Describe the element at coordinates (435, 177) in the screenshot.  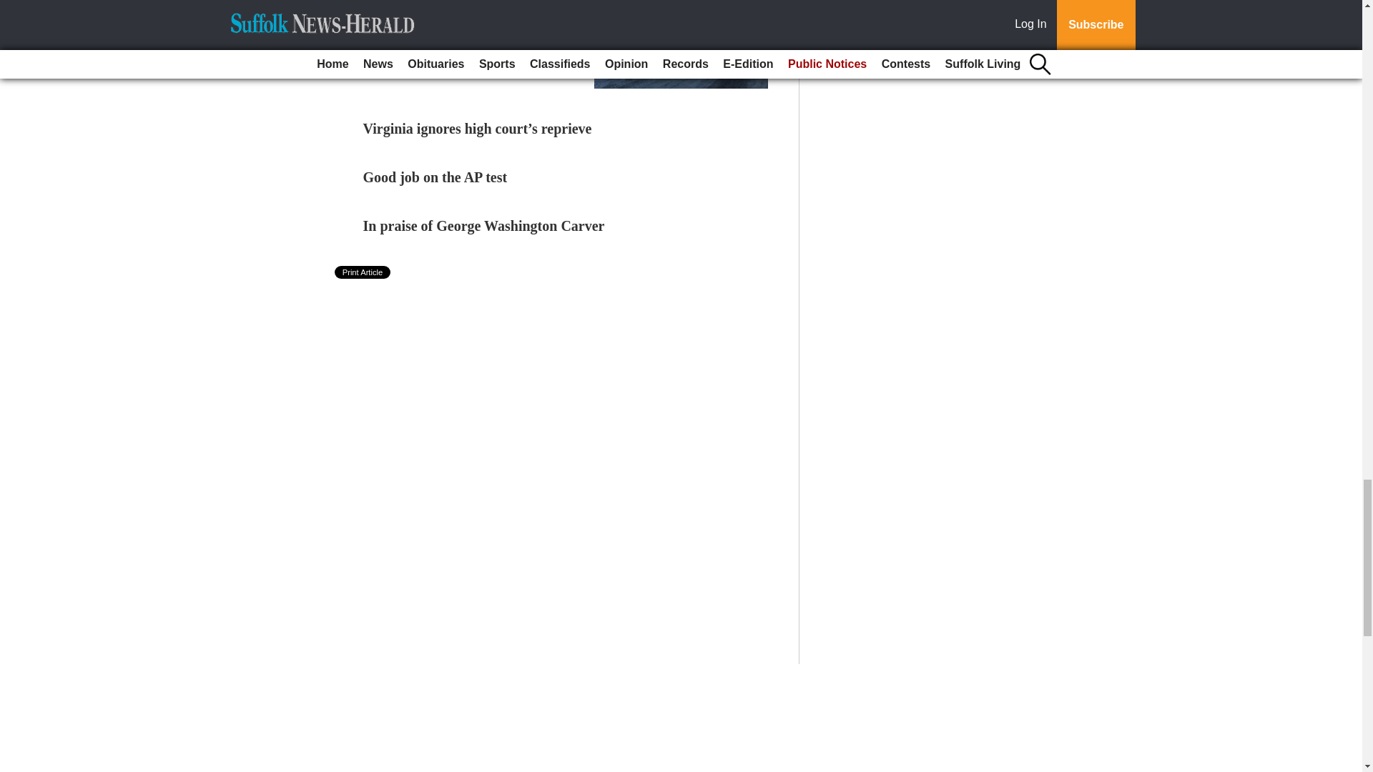
I see `Good job on the AP test` at that location.